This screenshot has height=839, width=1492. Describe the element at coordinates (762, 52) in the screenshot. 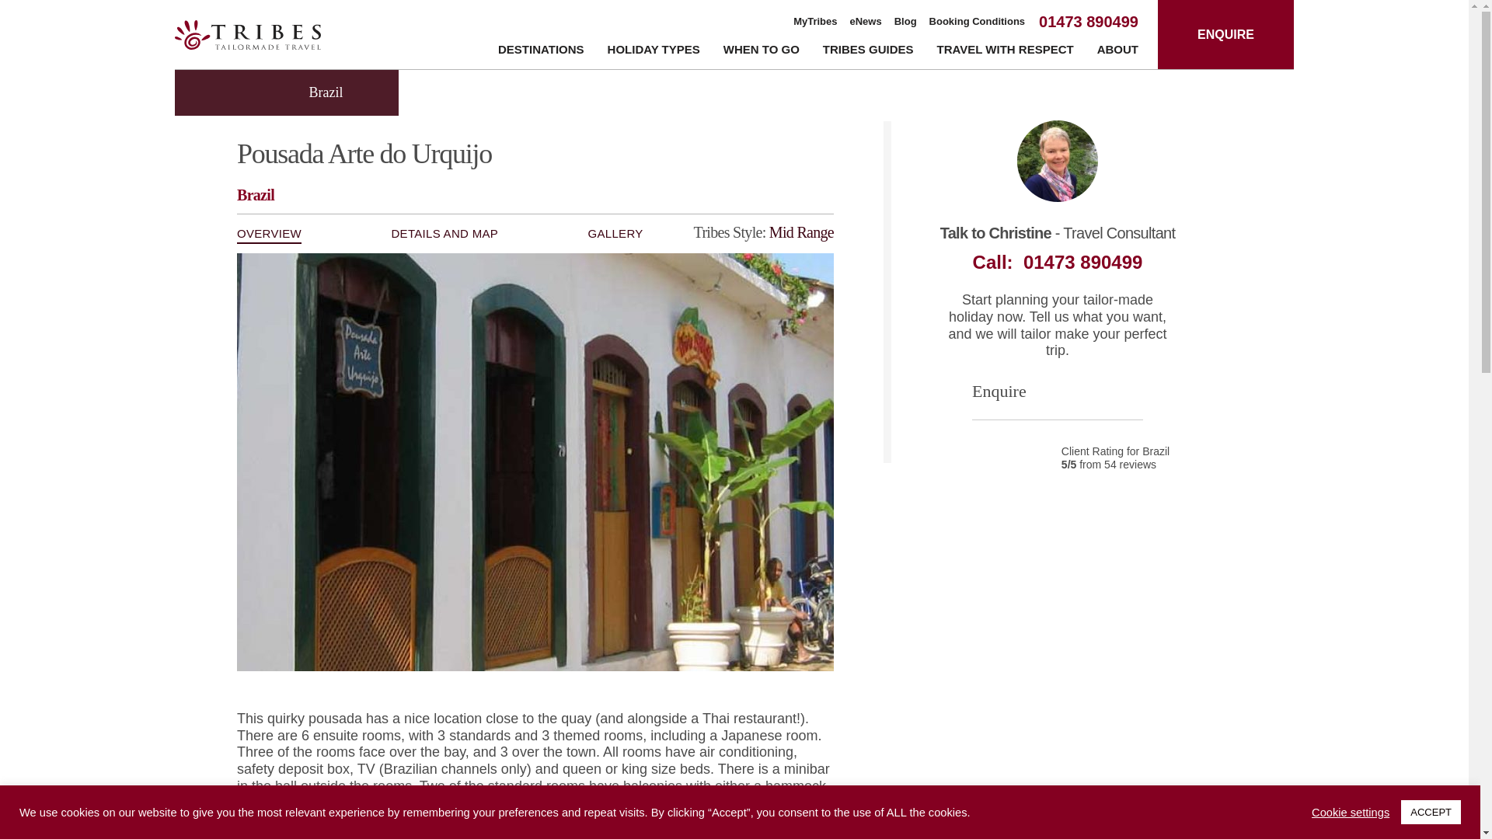

I see `WHEN TO GO` at that location.